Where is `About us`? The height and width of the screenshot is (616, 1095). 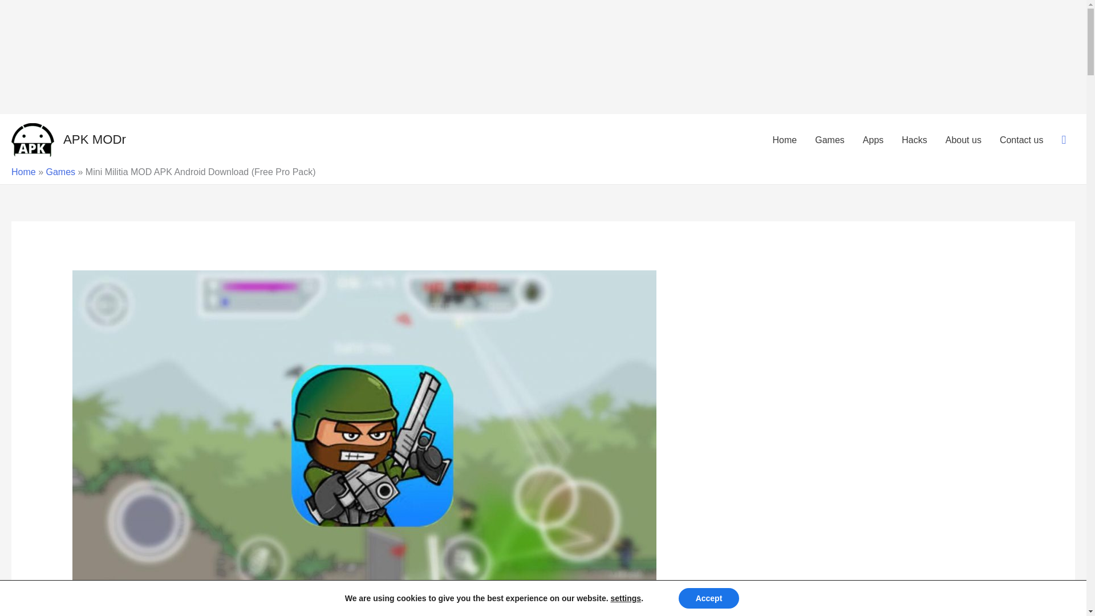
About us is located at coordinates (963, 139).